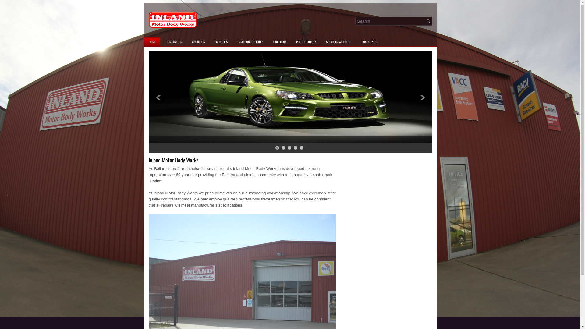  What do you see at coordinates (173, 19) in the screenshot?
I see `Inland Motor Body works` at bounding box center [173, 19].